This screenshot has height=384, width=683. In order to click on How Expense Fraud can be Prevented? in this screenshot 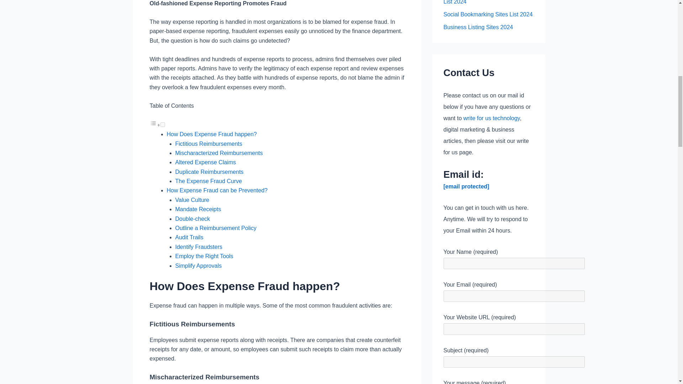, I will do `click(217, 191)`.